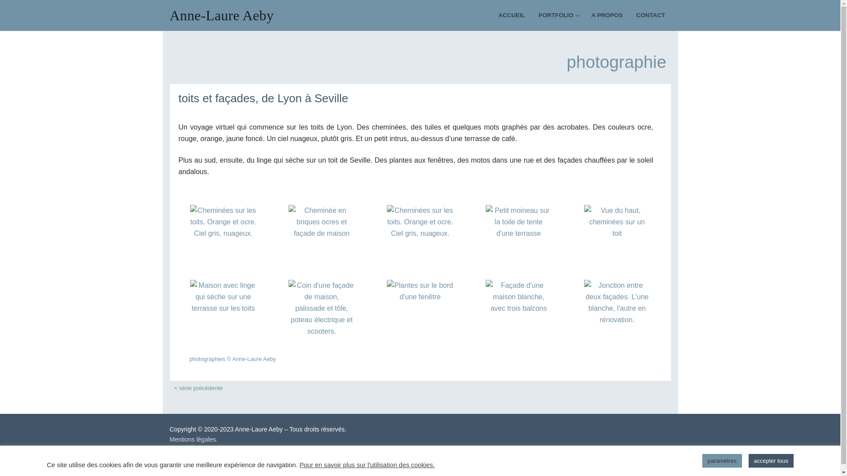 The width and height of the screenshot is (847, 476). Describe the element at coordinates (303, 467) in the screenshot. I see `Privacy Policy` at that location.